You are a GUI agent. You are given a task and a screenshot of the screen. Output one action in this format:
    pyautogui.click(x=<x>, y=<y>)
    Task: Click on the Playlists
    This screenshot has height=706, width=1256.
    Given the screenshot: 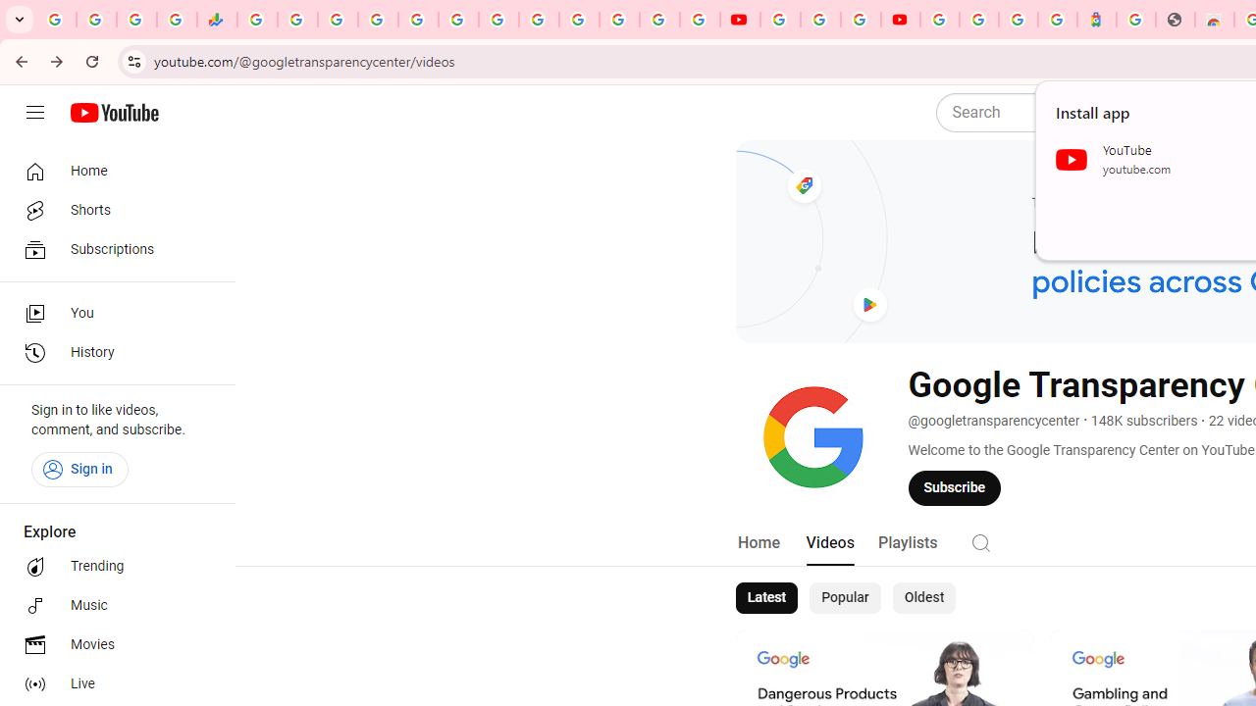 What is the action you would take?
    pyautogui.click(x=907, y=543)
    